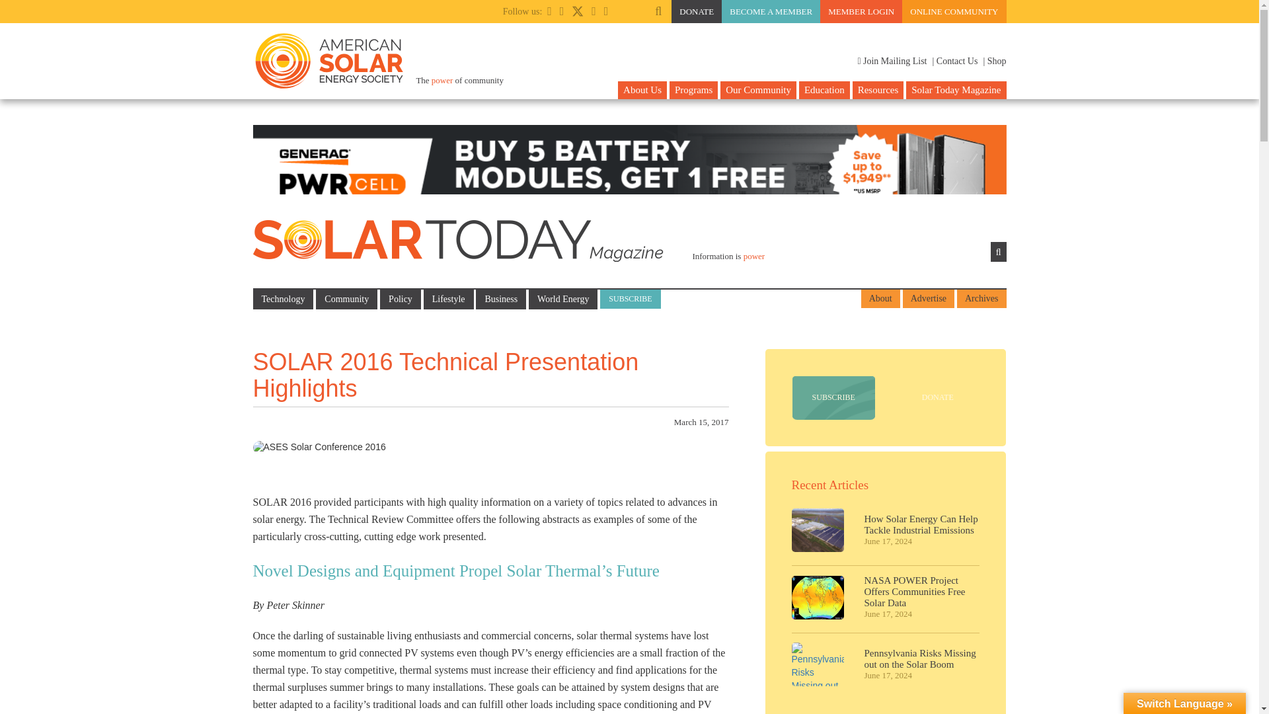 The height and width of the screenshot is (714, 1269). What do you see at coordinates (759, 90) in the screenshot?
I see `Our Community` at bounding box center [759, 90].